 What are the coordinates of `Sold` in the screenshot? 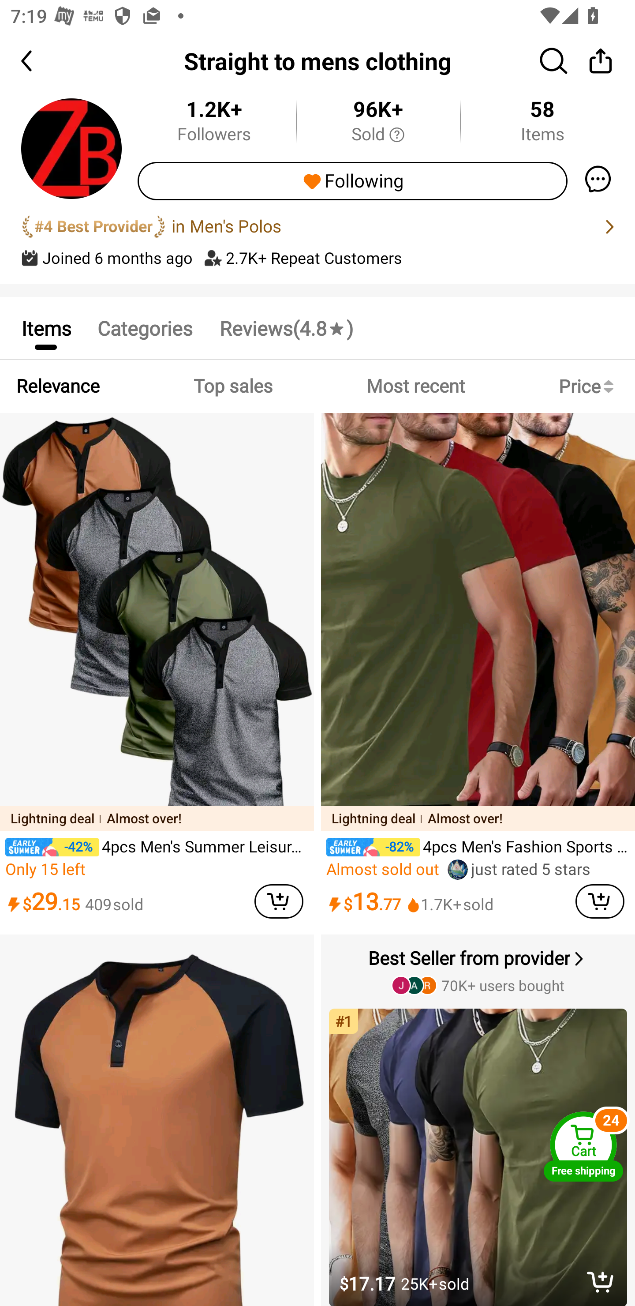 It's located at (378, 135).